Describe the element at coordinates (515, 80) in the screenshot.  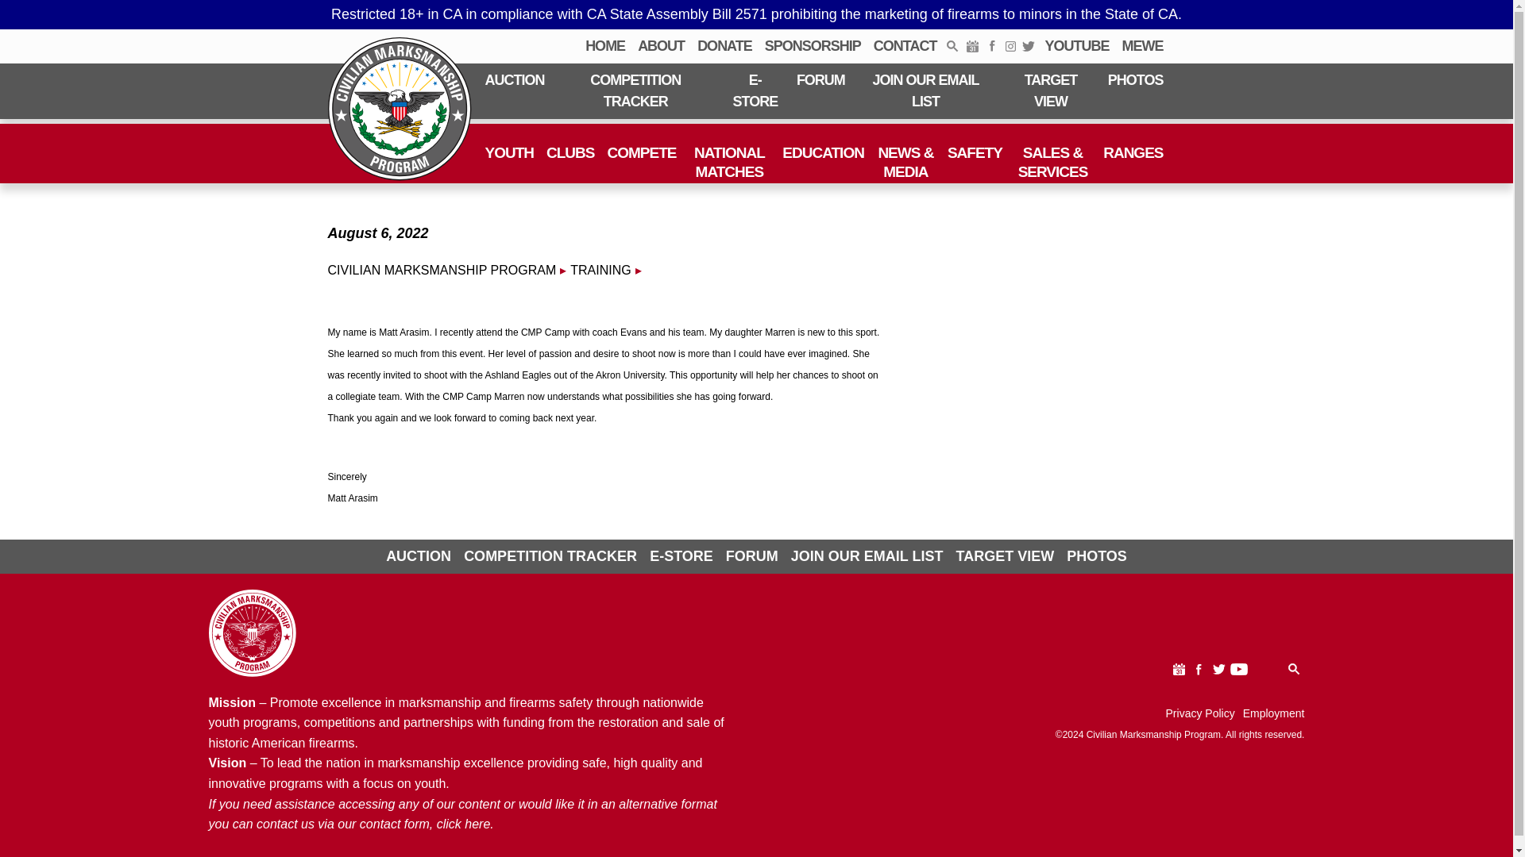
I see `AUCTION` at that location.